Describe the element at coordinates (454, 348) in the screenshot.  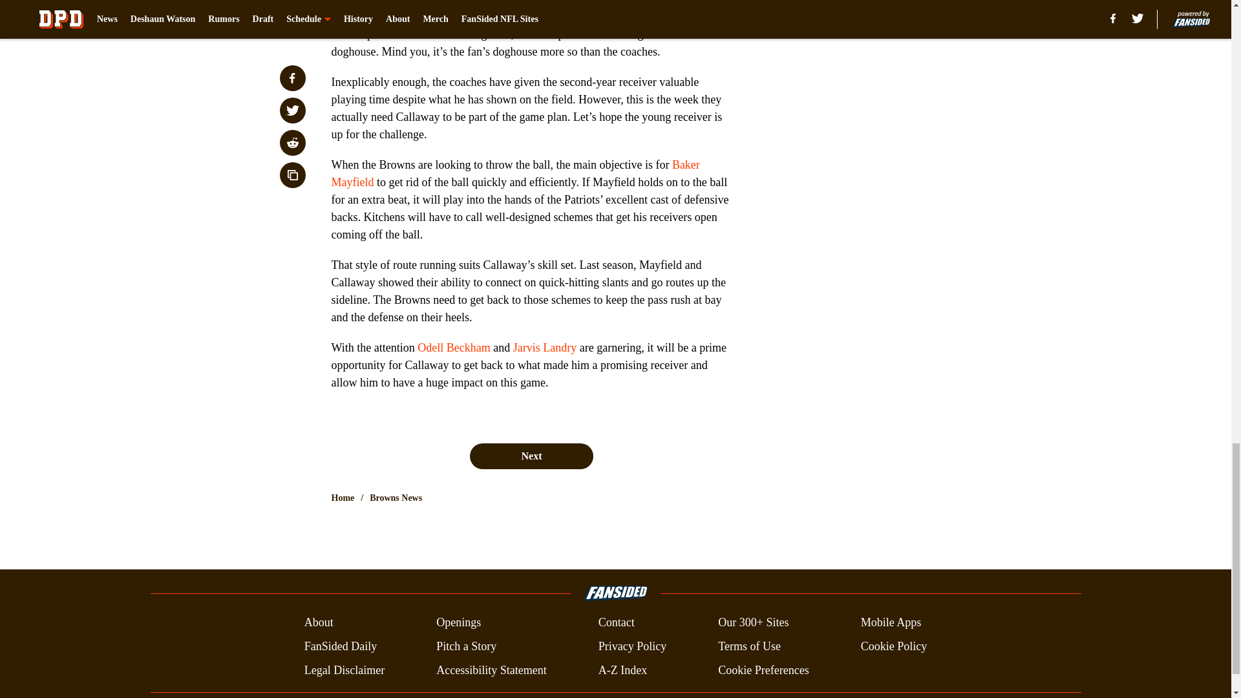
I see `Odell Beckham` at that location.